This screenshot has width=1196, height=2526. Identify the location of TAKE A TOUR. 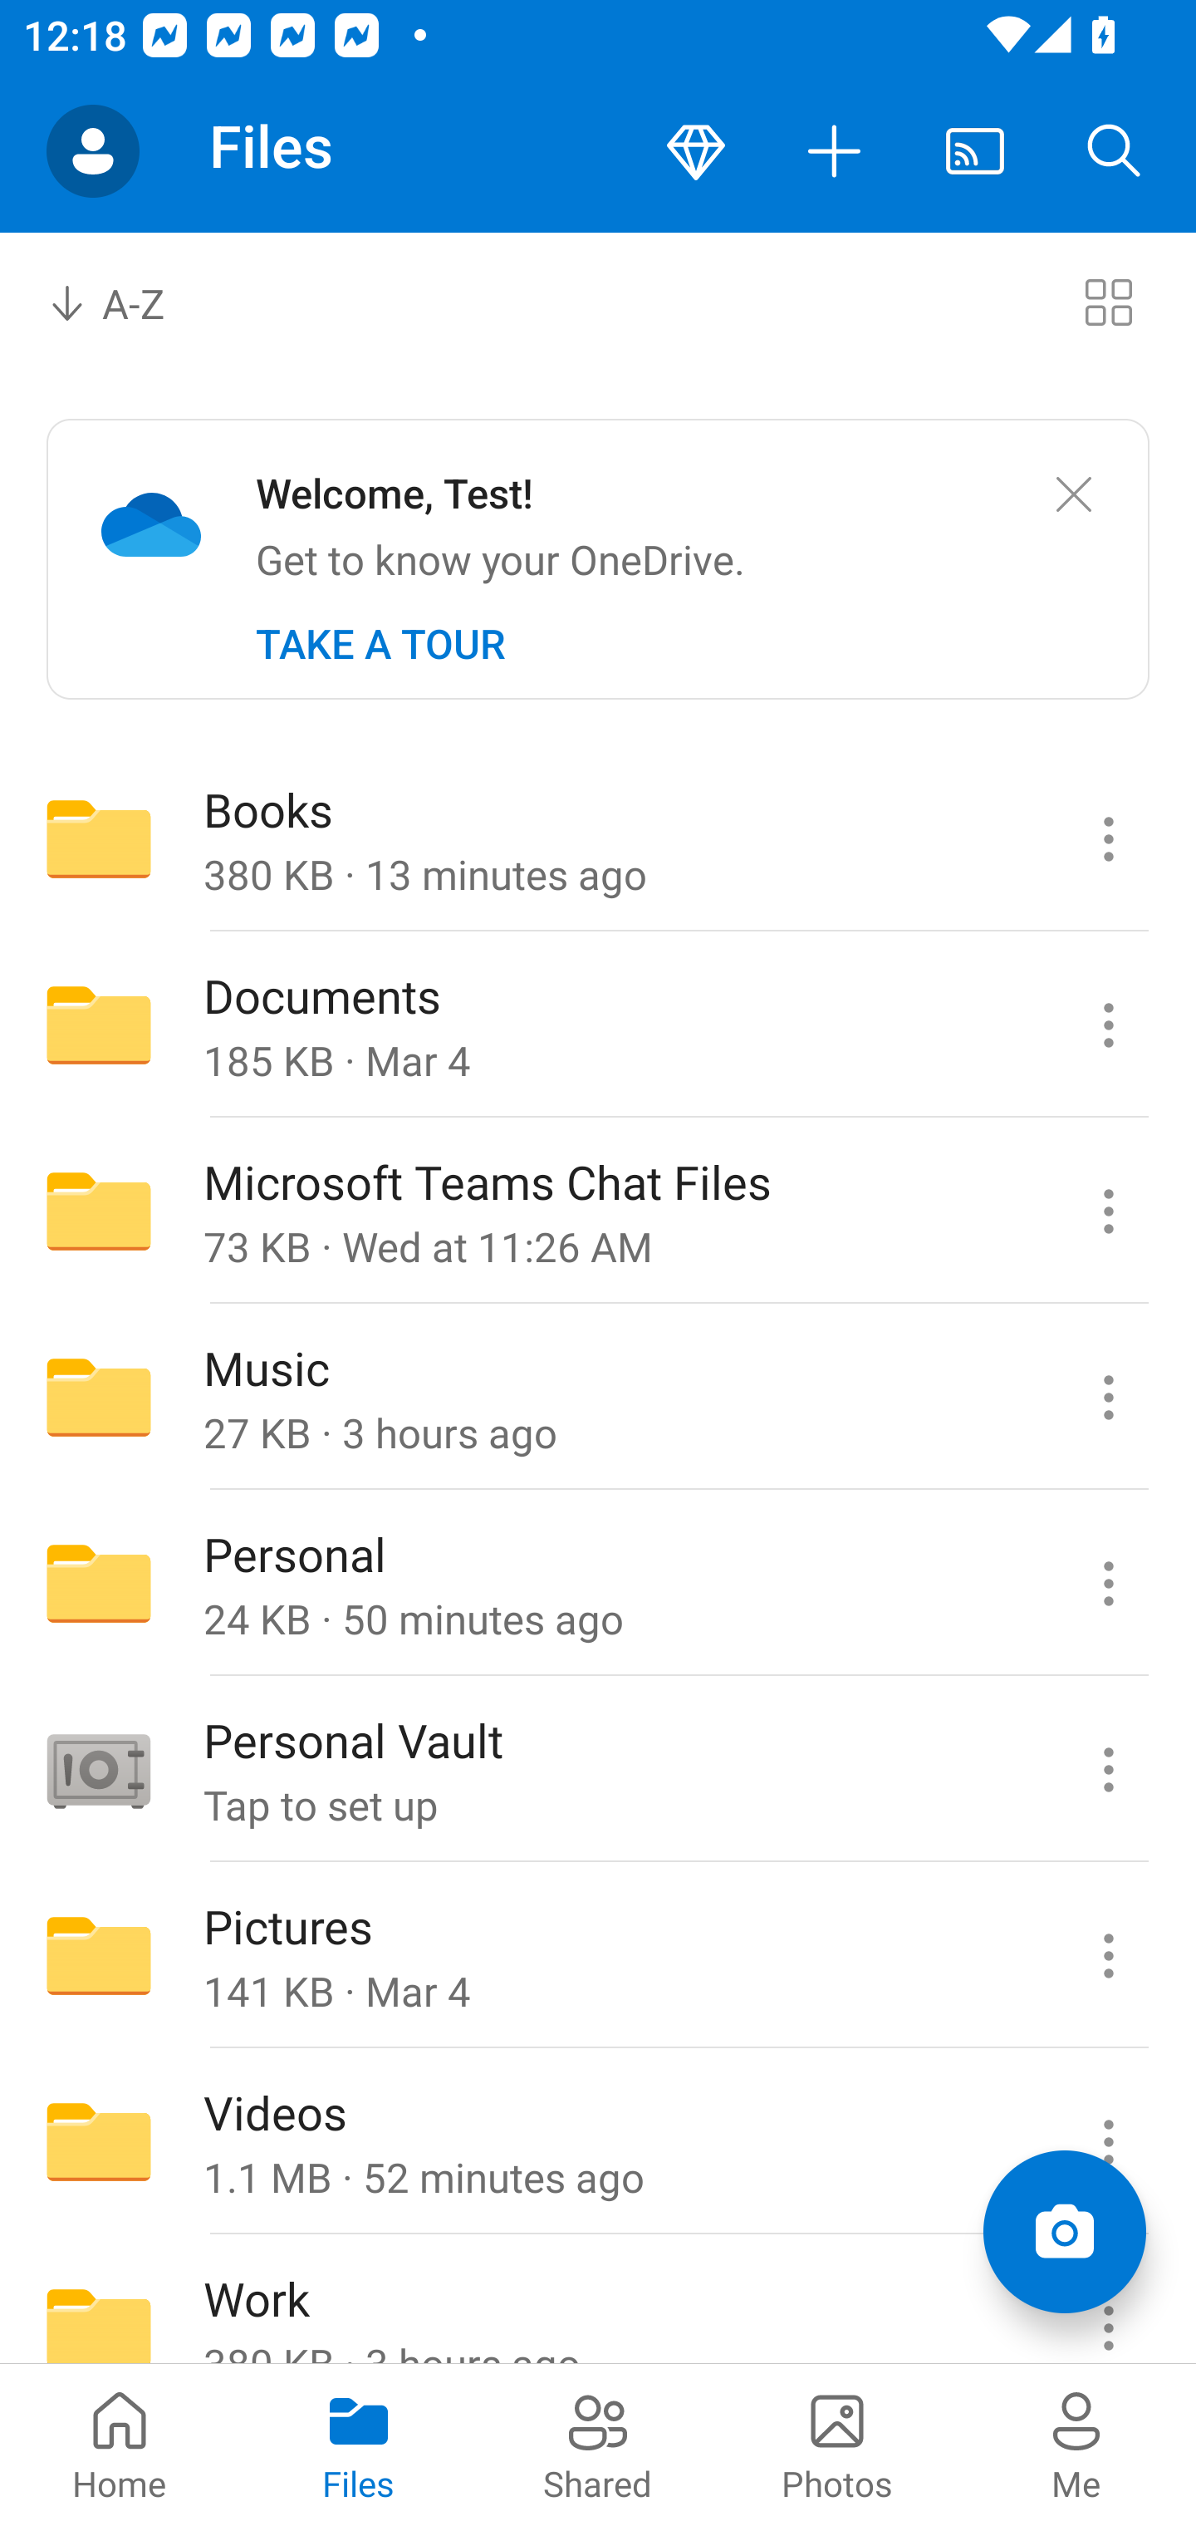
(380, 644).